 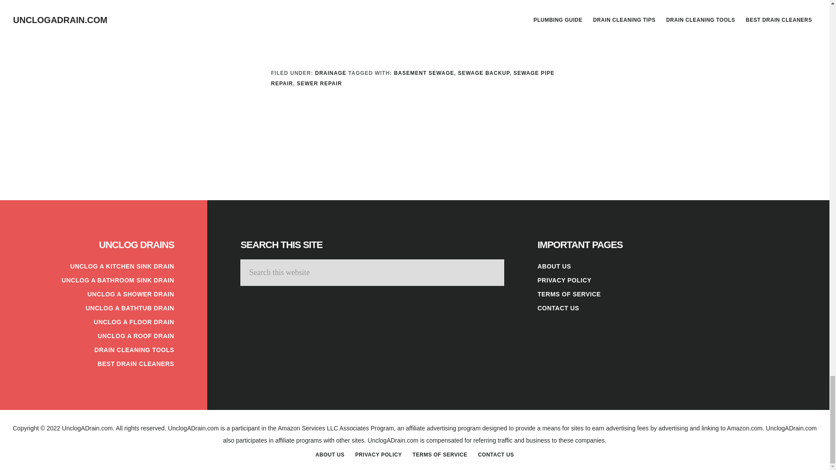 I want to click on UNCLOG A SHOWER DRAIN, so click(x=131, y=294).